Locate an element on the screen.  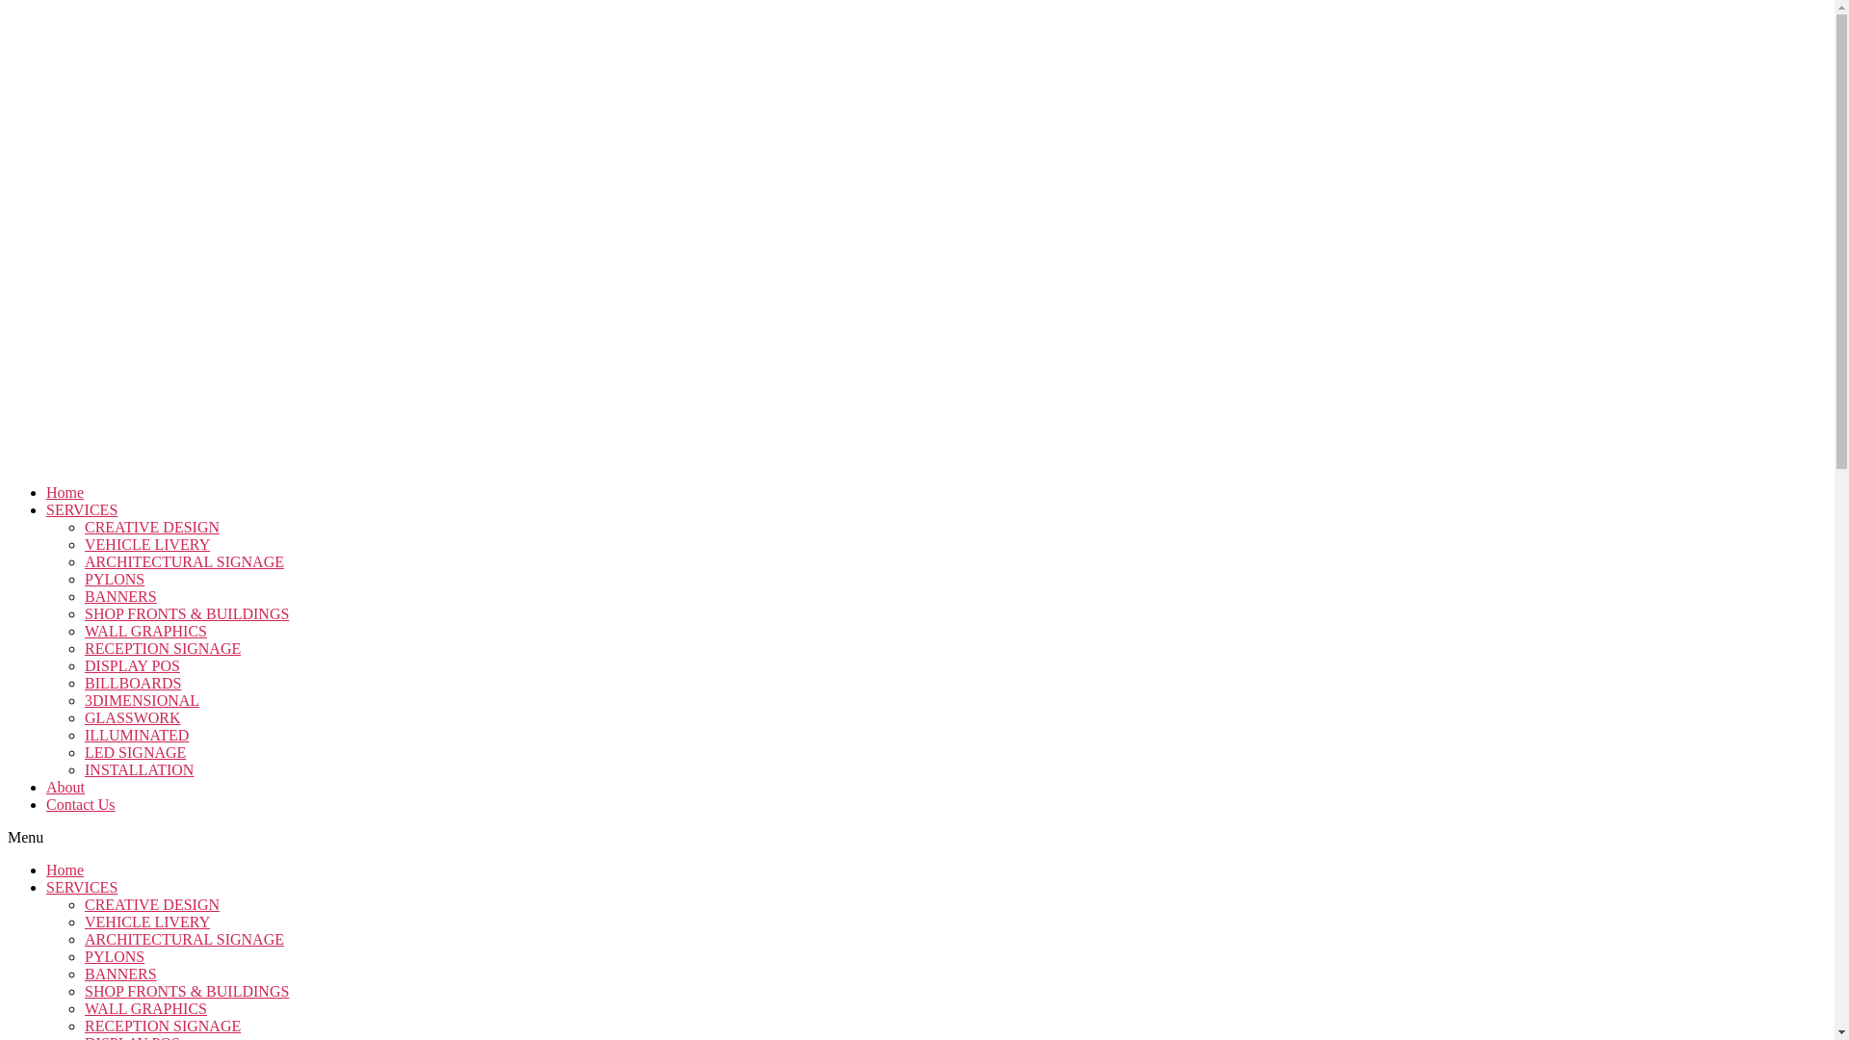
PYLONS is located at coordinates (116, 580).